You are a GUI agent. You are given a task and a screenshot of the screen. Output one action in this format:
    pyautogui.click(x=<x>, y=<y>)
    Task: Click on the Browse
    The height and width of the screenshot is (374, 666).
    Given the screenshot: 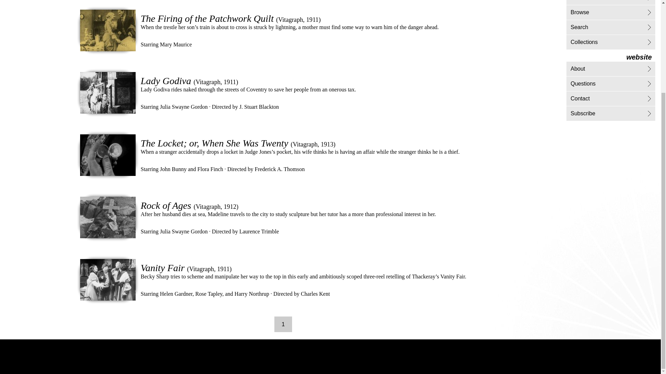 What is the action you would take?
    pyautogui.click(x=580, y=12)
    